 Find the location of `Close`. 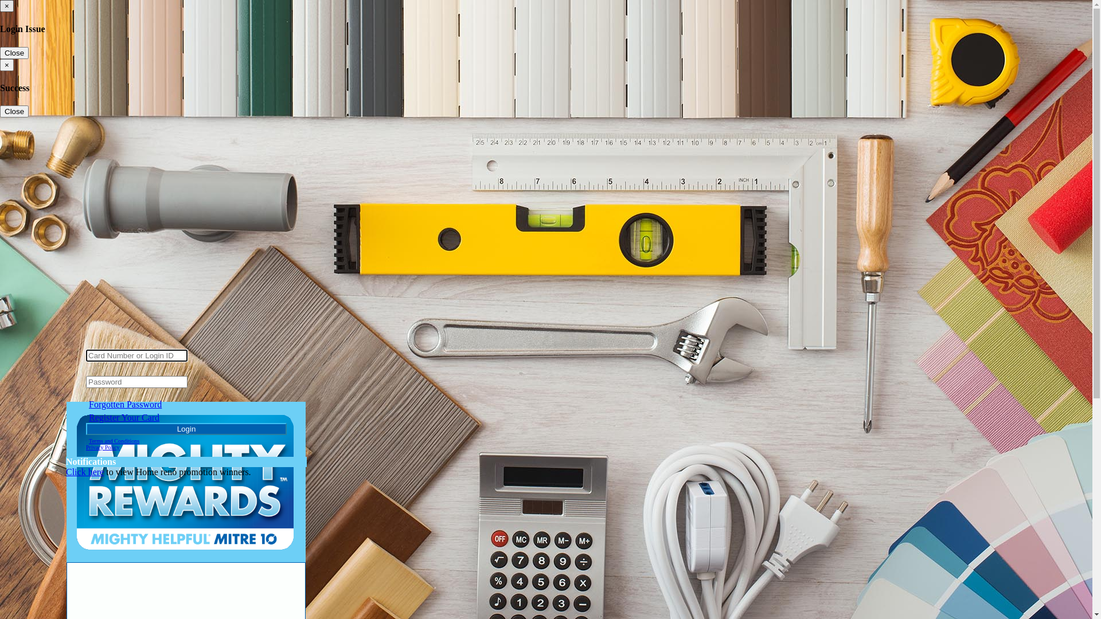

Close is located at coordinates (14, 111).